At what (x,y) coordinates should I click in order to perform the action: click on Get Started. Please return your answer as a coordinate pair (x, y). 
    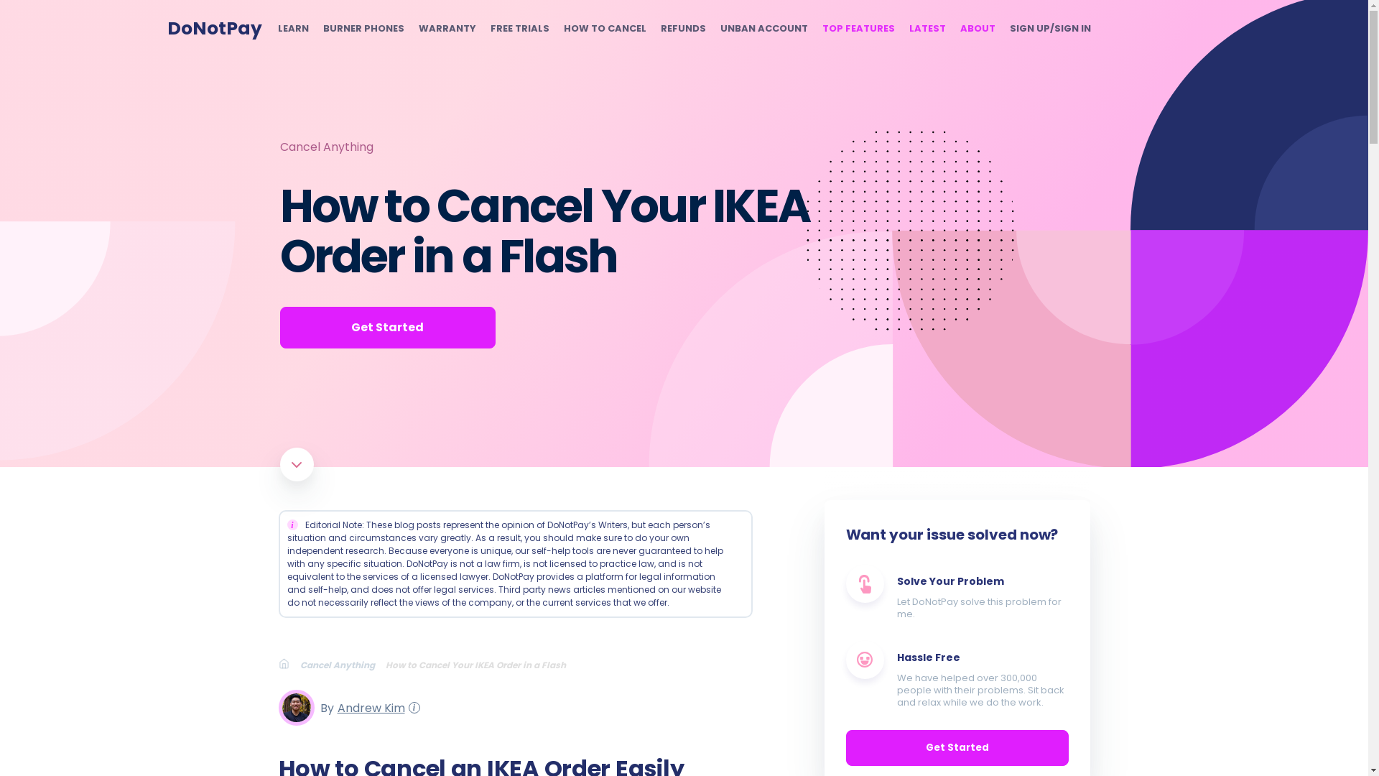
    Looking at the image, I should click on (387, 327).